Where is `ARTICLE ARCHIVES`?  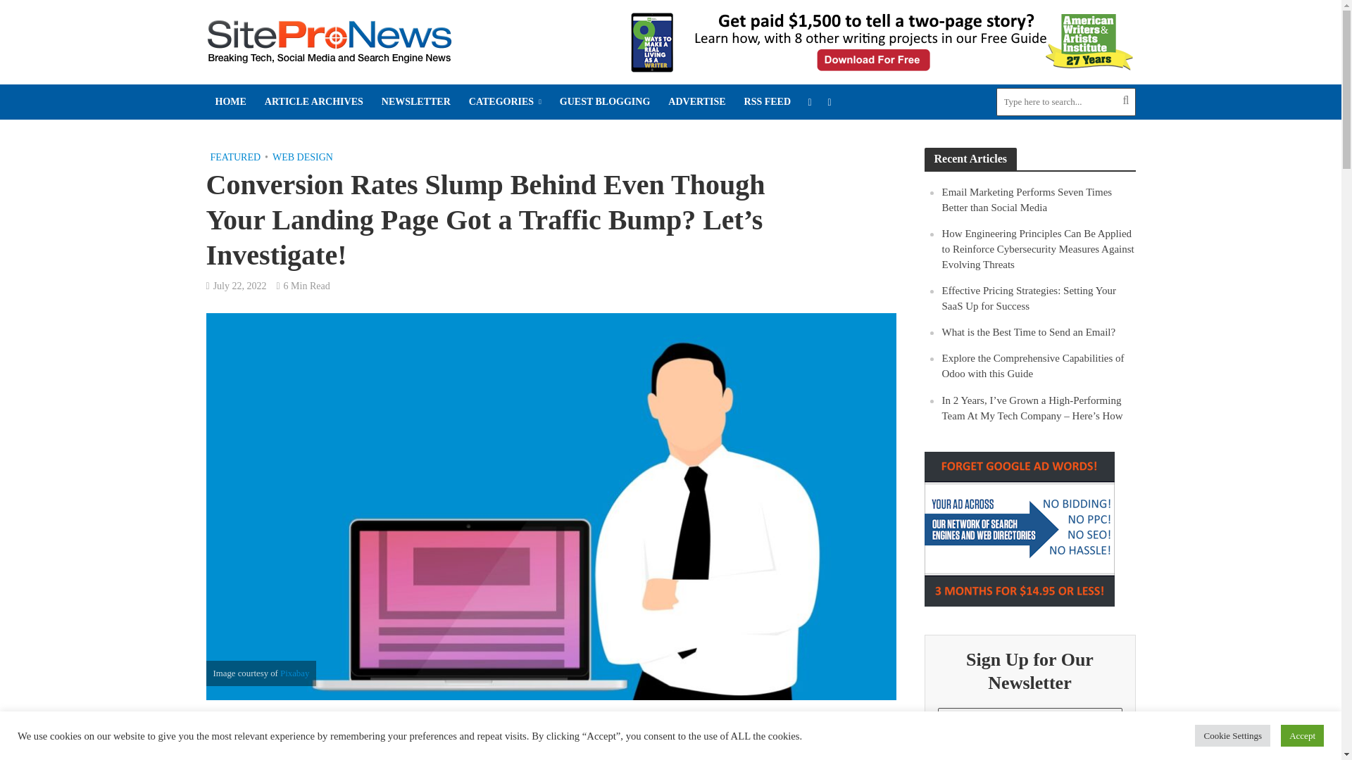
ARTICLE ARCHIVES is located at coordinates (314, 101).